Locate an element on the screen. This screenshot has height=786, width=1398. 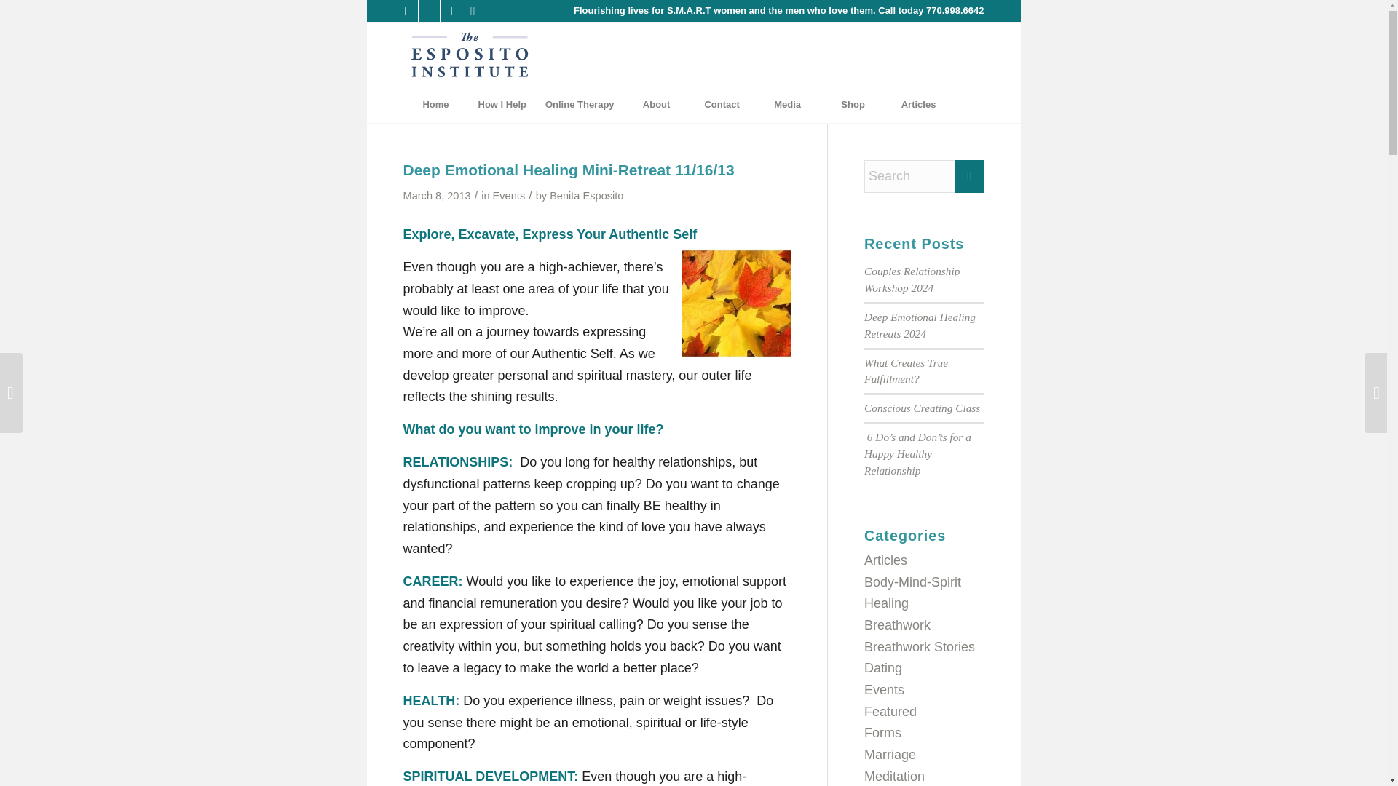
Facebook is located at coordinates (406, 11).